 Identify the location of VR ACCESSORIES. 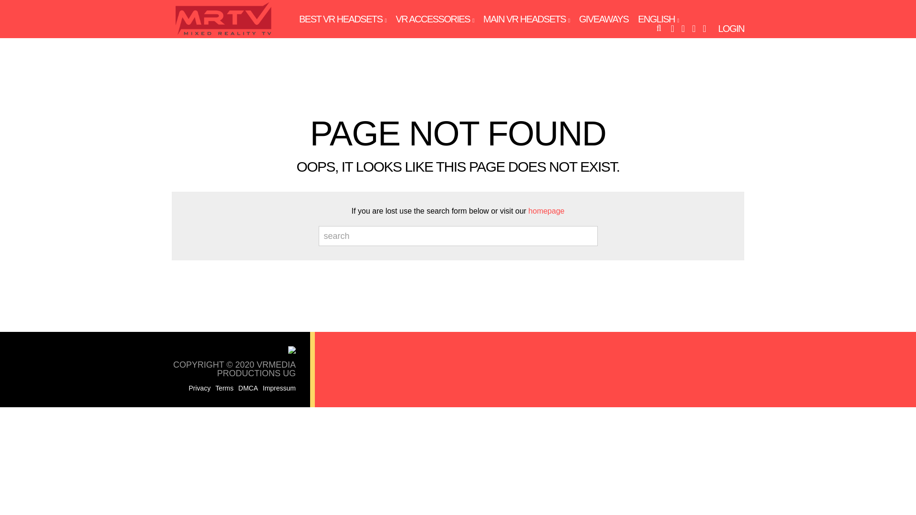
(434, 19).